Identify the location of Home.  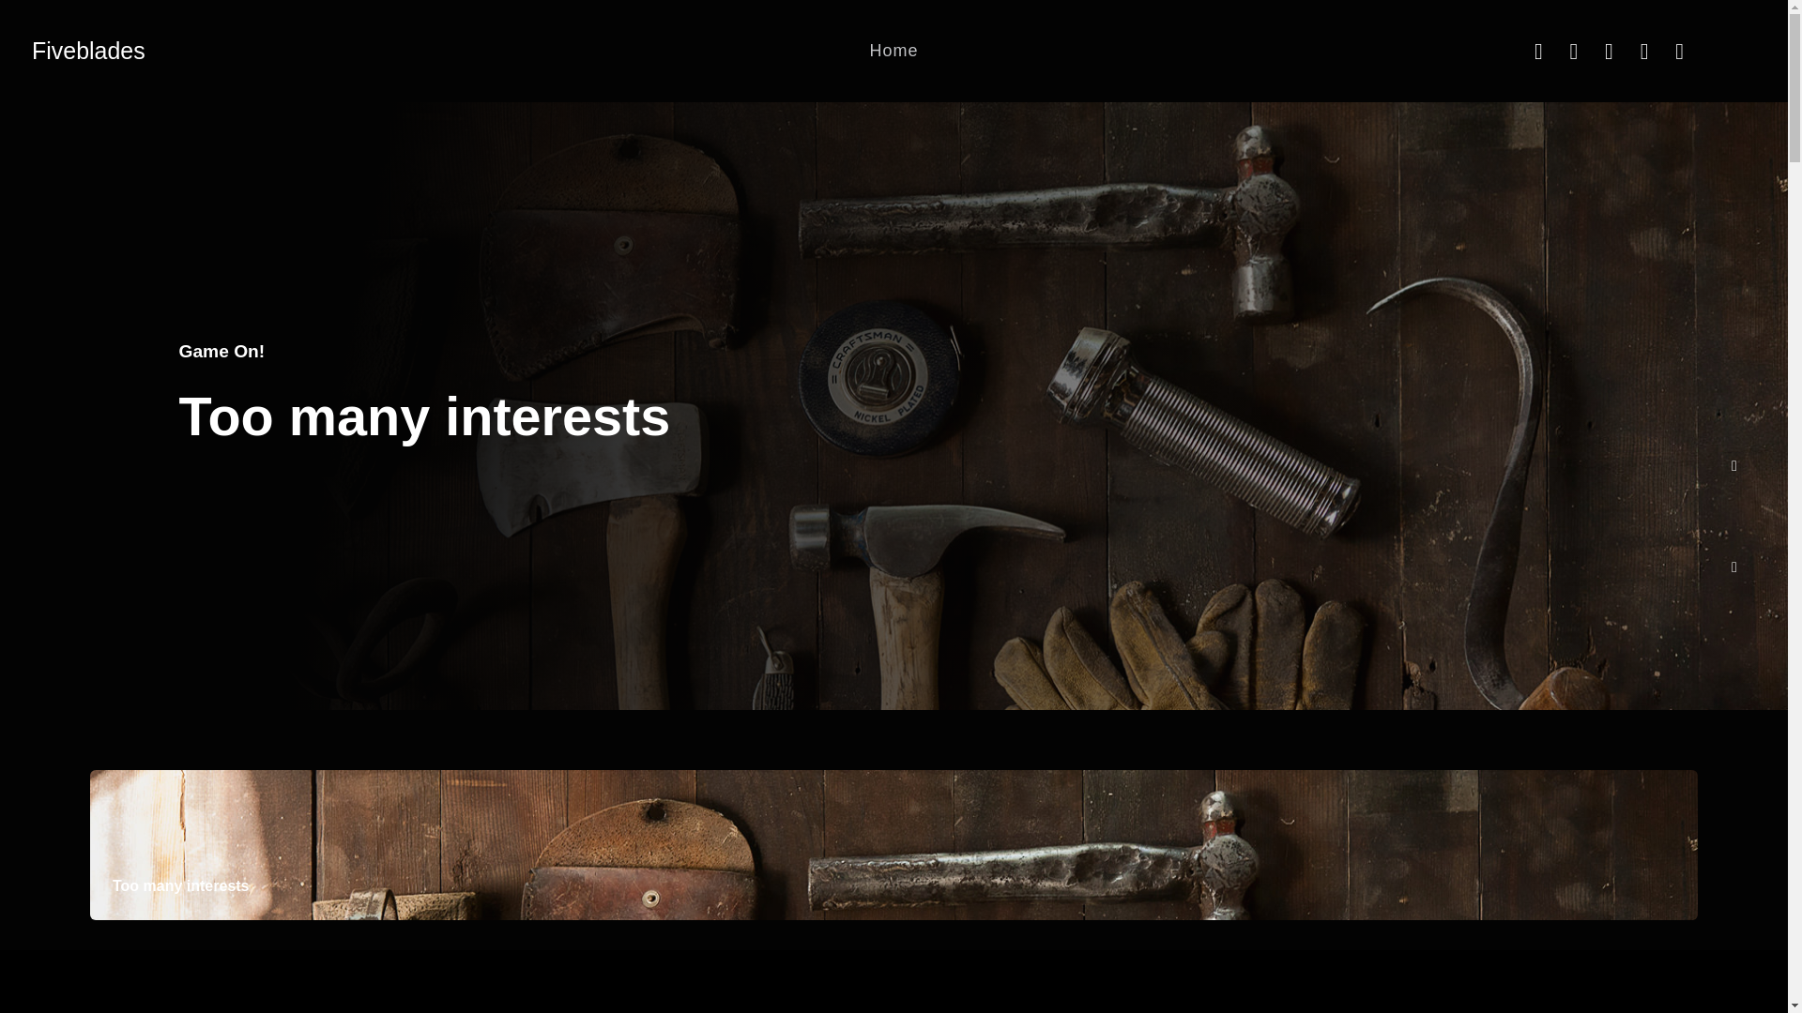
(893, 51).